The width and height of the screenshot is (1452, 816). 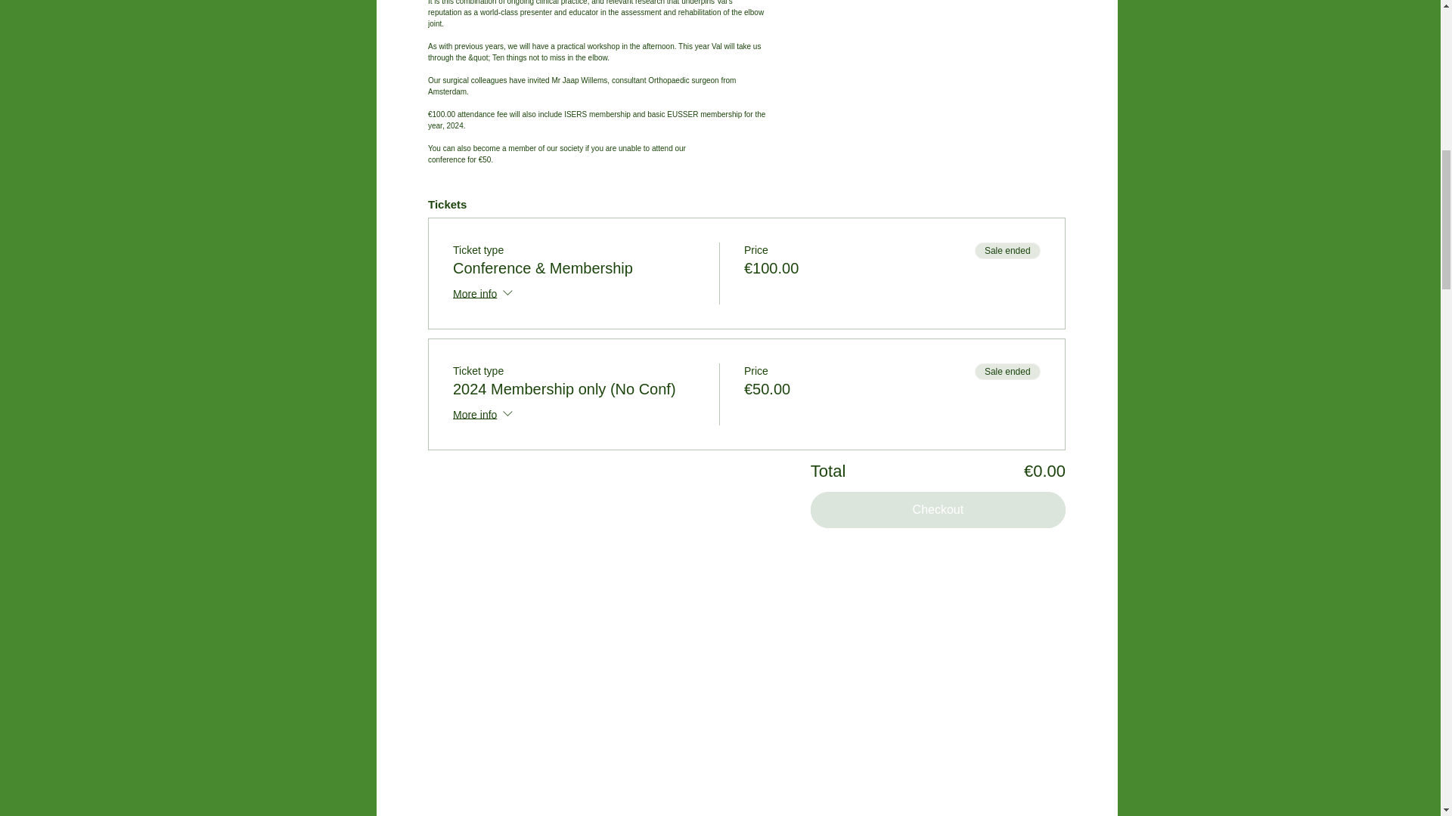 What do you see at coordinates (484, 415) in the screenshot?
I see `More info` at bounding box center [484, 415].